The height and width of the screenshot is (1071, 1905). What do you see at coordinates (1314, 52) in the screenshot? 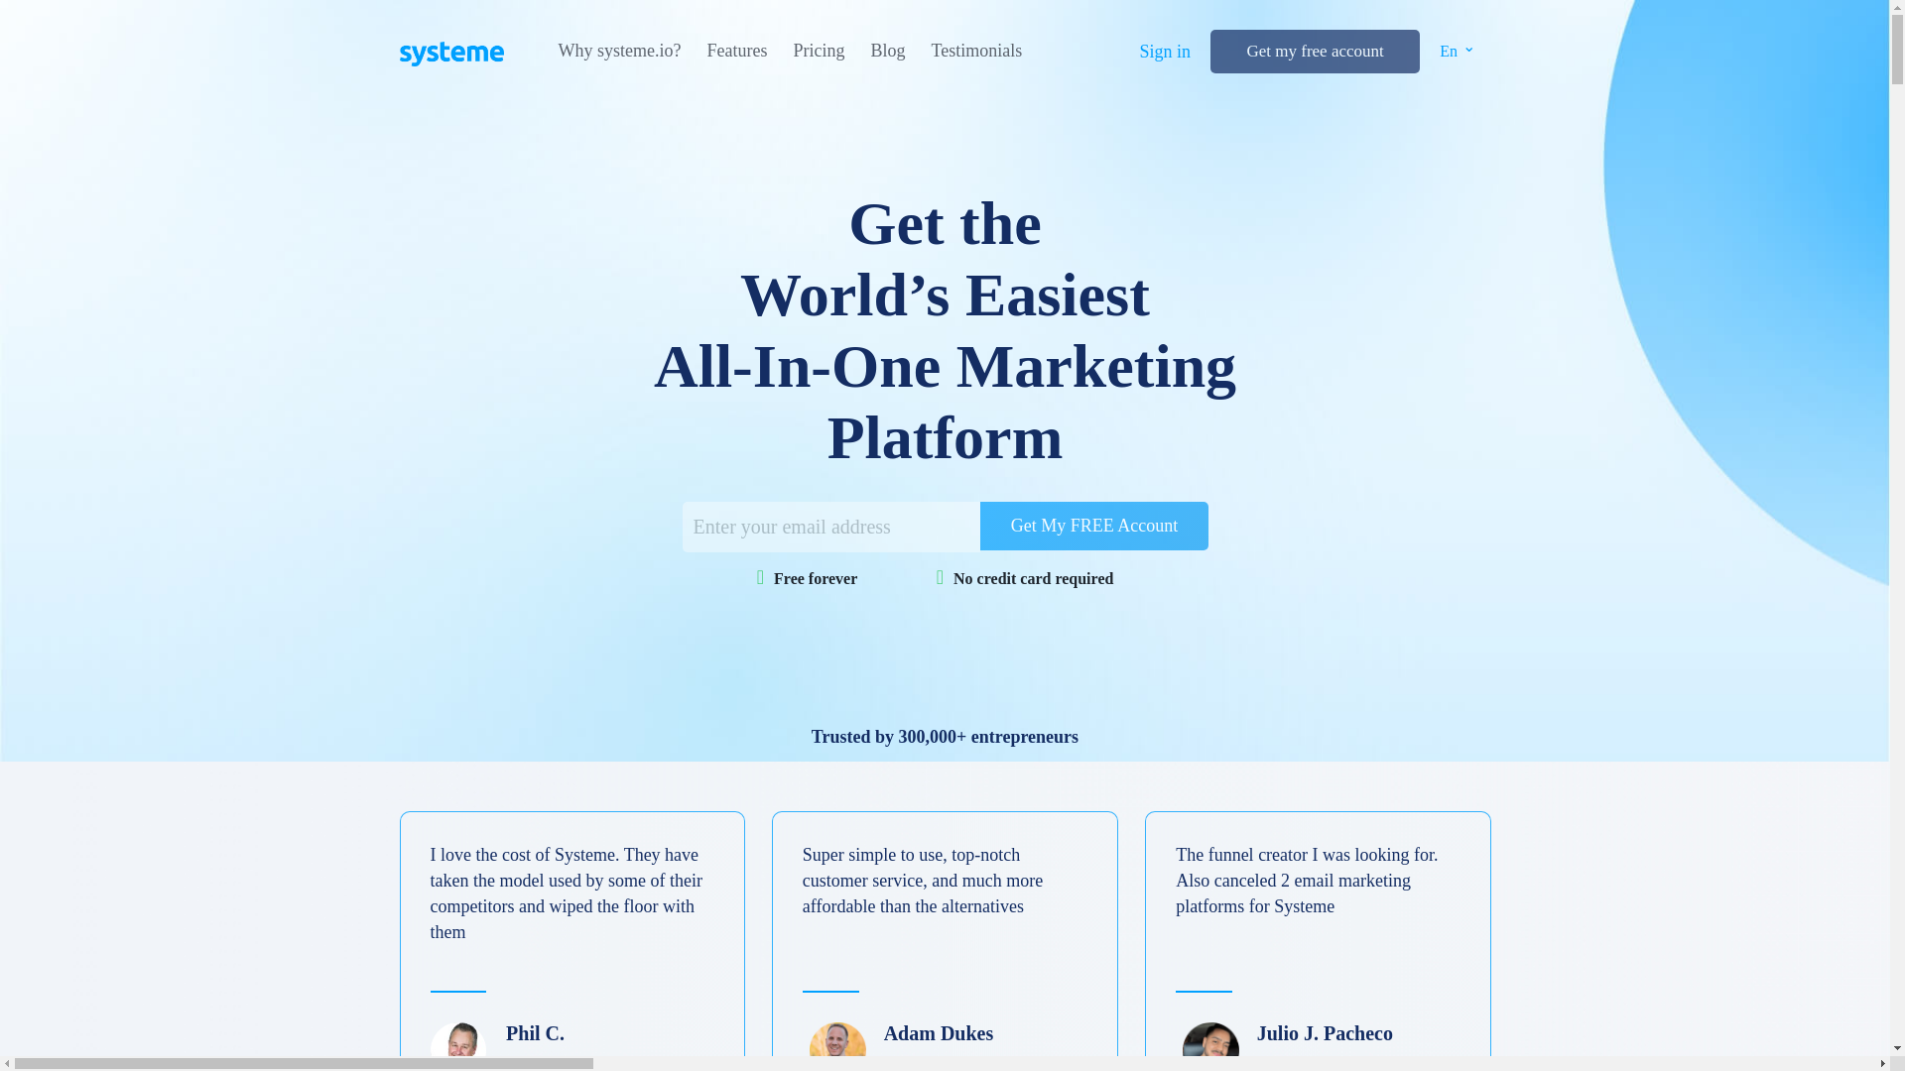
I see `Get my free account` at bounding box center [1314, 52].